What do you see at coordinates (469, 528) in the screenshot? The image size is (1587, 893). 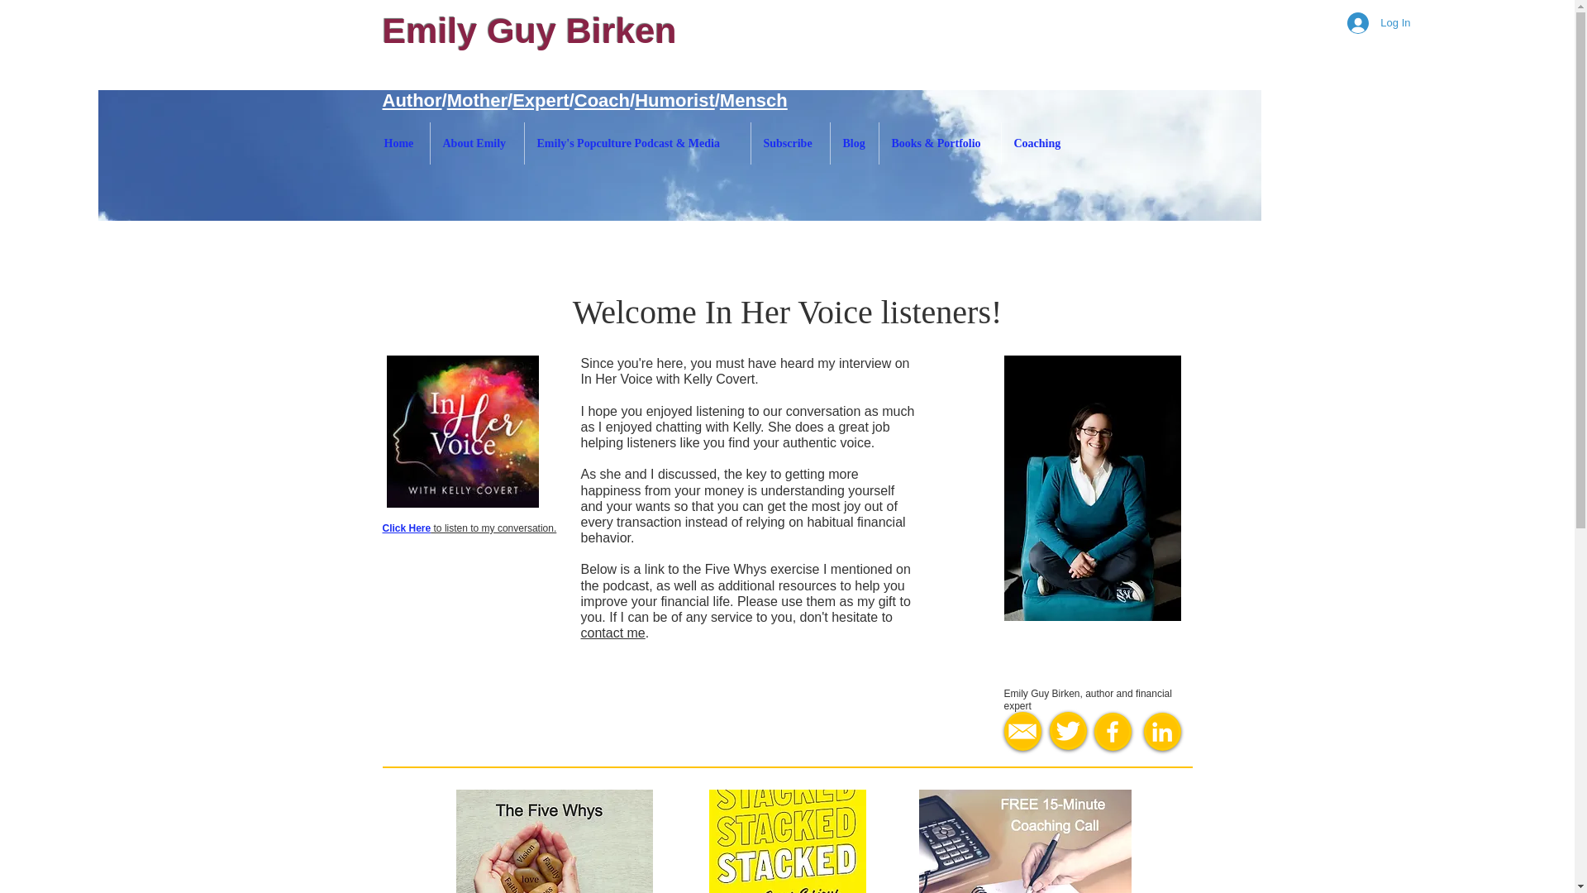 I see `Click Here to listen to my conversation.` at bounding box center [469, 528].